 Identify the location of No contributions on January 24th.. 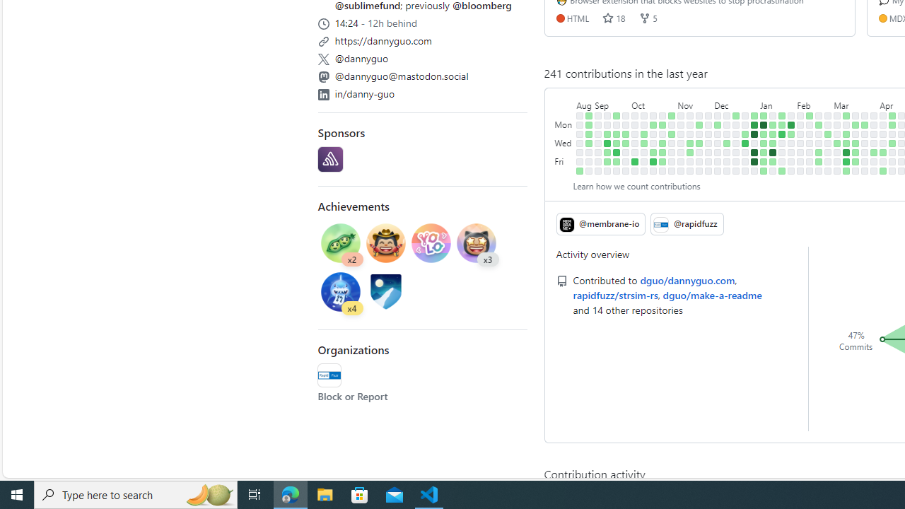
(782, 143).